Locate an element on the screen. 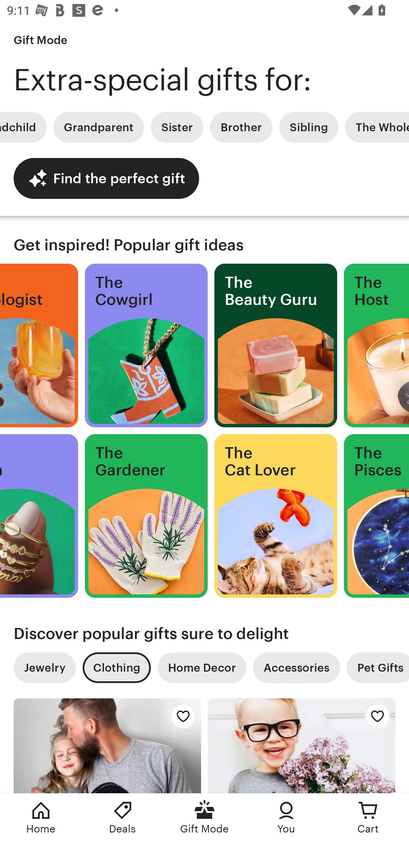 Image resolution: width=409 pixels, height=841 pixels. The Pisces is located at coordinates (377, 516).